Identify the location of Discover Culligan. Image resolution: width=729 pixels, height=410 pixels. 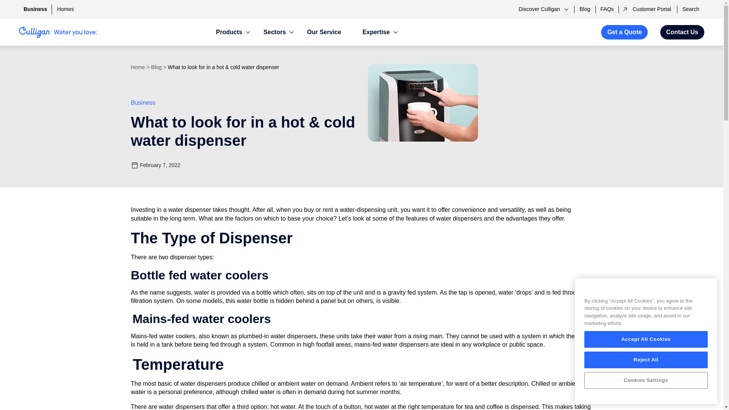
(543, 9).